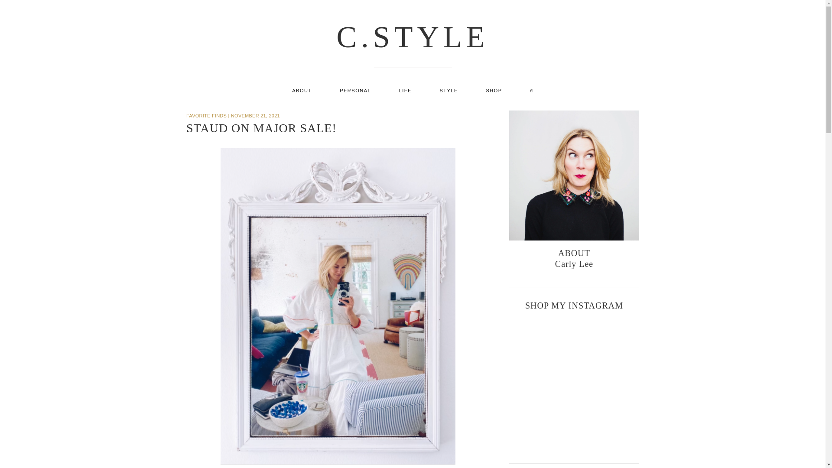  I want to click on FAVORITE FINDS, so click(206, 115).